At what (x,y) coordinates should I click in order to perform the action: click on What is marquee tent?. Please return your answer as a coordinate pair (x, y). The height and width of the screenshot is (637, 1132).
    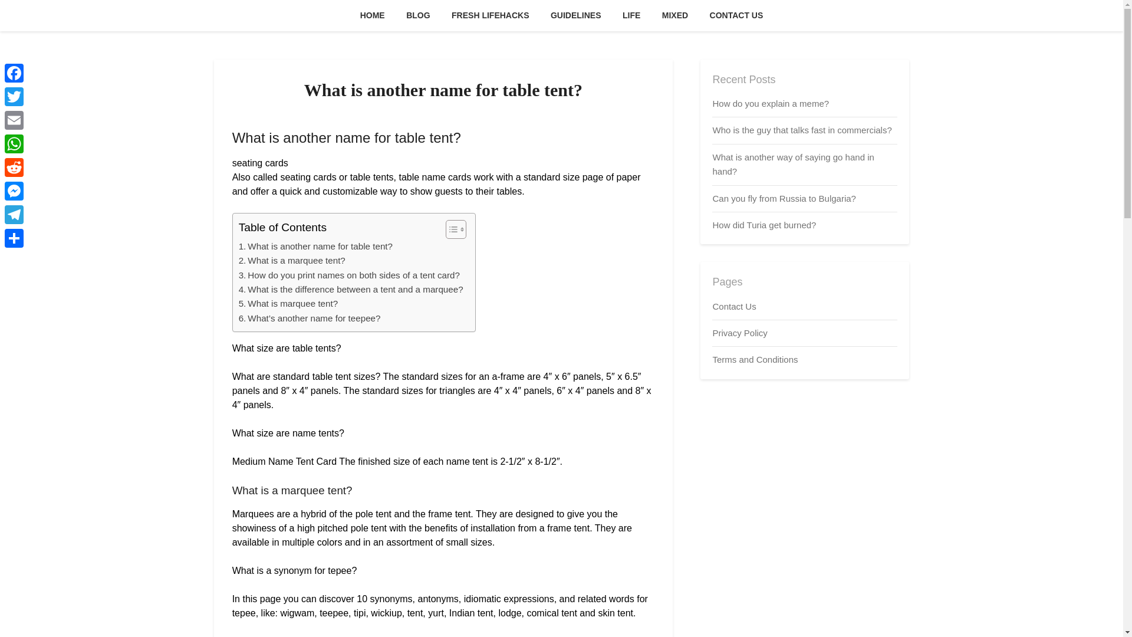
    Looking at the image, I should click on (289, 304).